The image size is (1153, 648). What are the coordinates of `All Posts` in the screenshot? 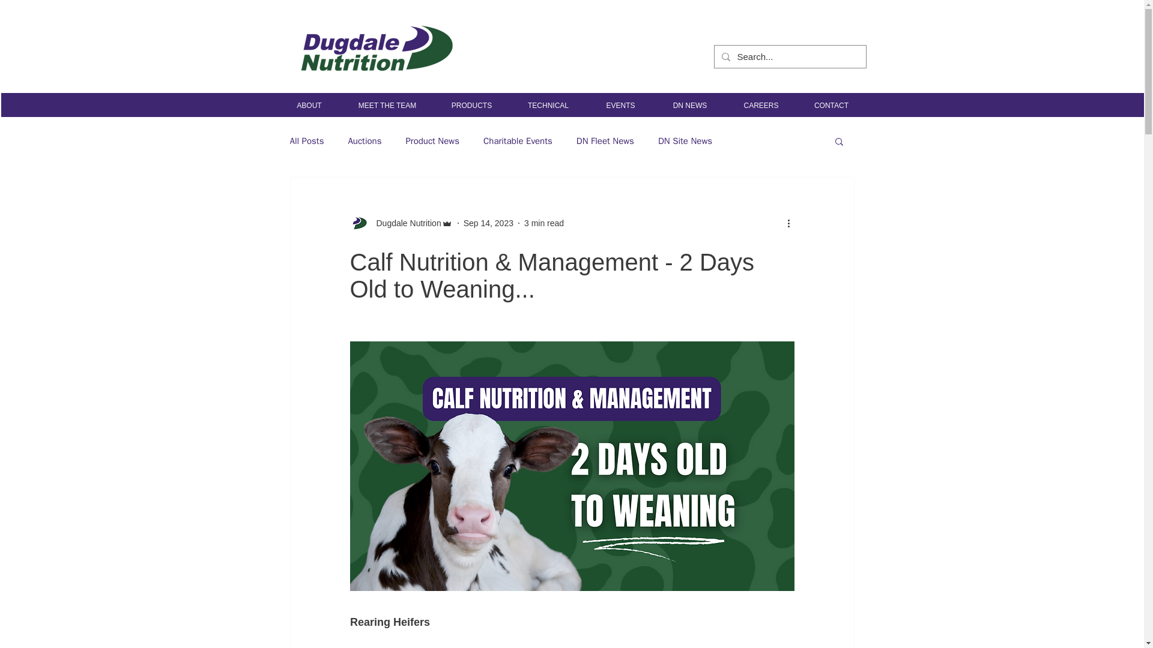 It's located at (306, 141).